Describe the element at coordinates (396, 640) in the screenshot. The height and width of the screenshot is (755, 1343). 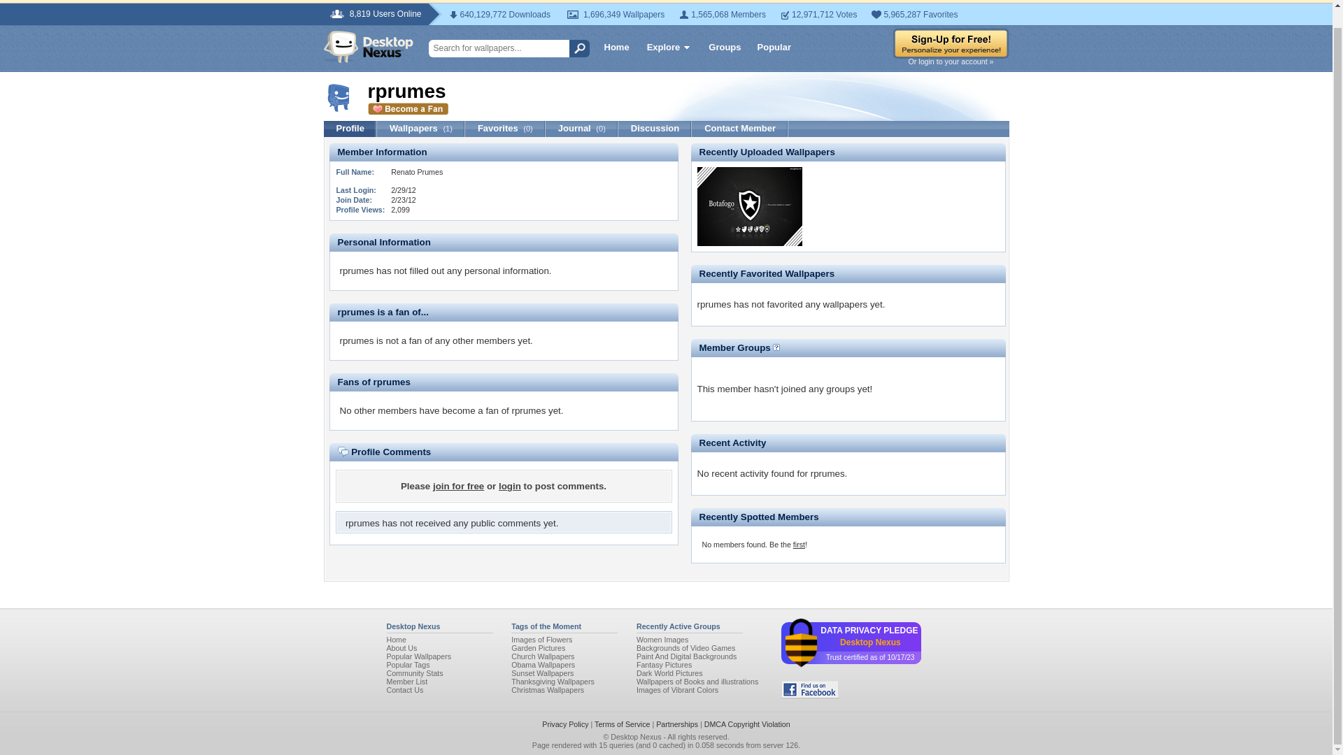
I see `Desktop Nexus Wallpapers` at that location.